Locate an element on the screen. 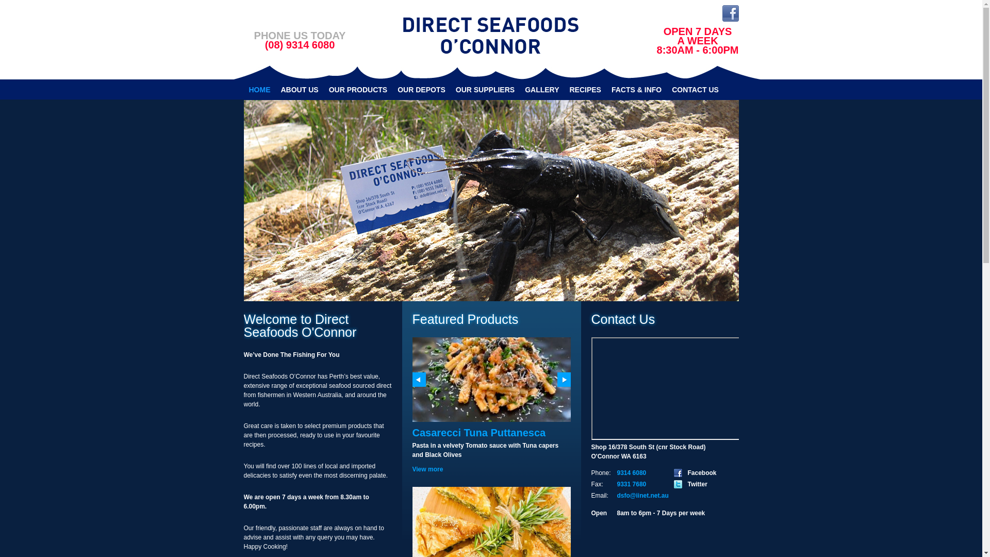 This screenshot has width=990, height=557. OUR DEPOTS is located at coordinates (422, 90).